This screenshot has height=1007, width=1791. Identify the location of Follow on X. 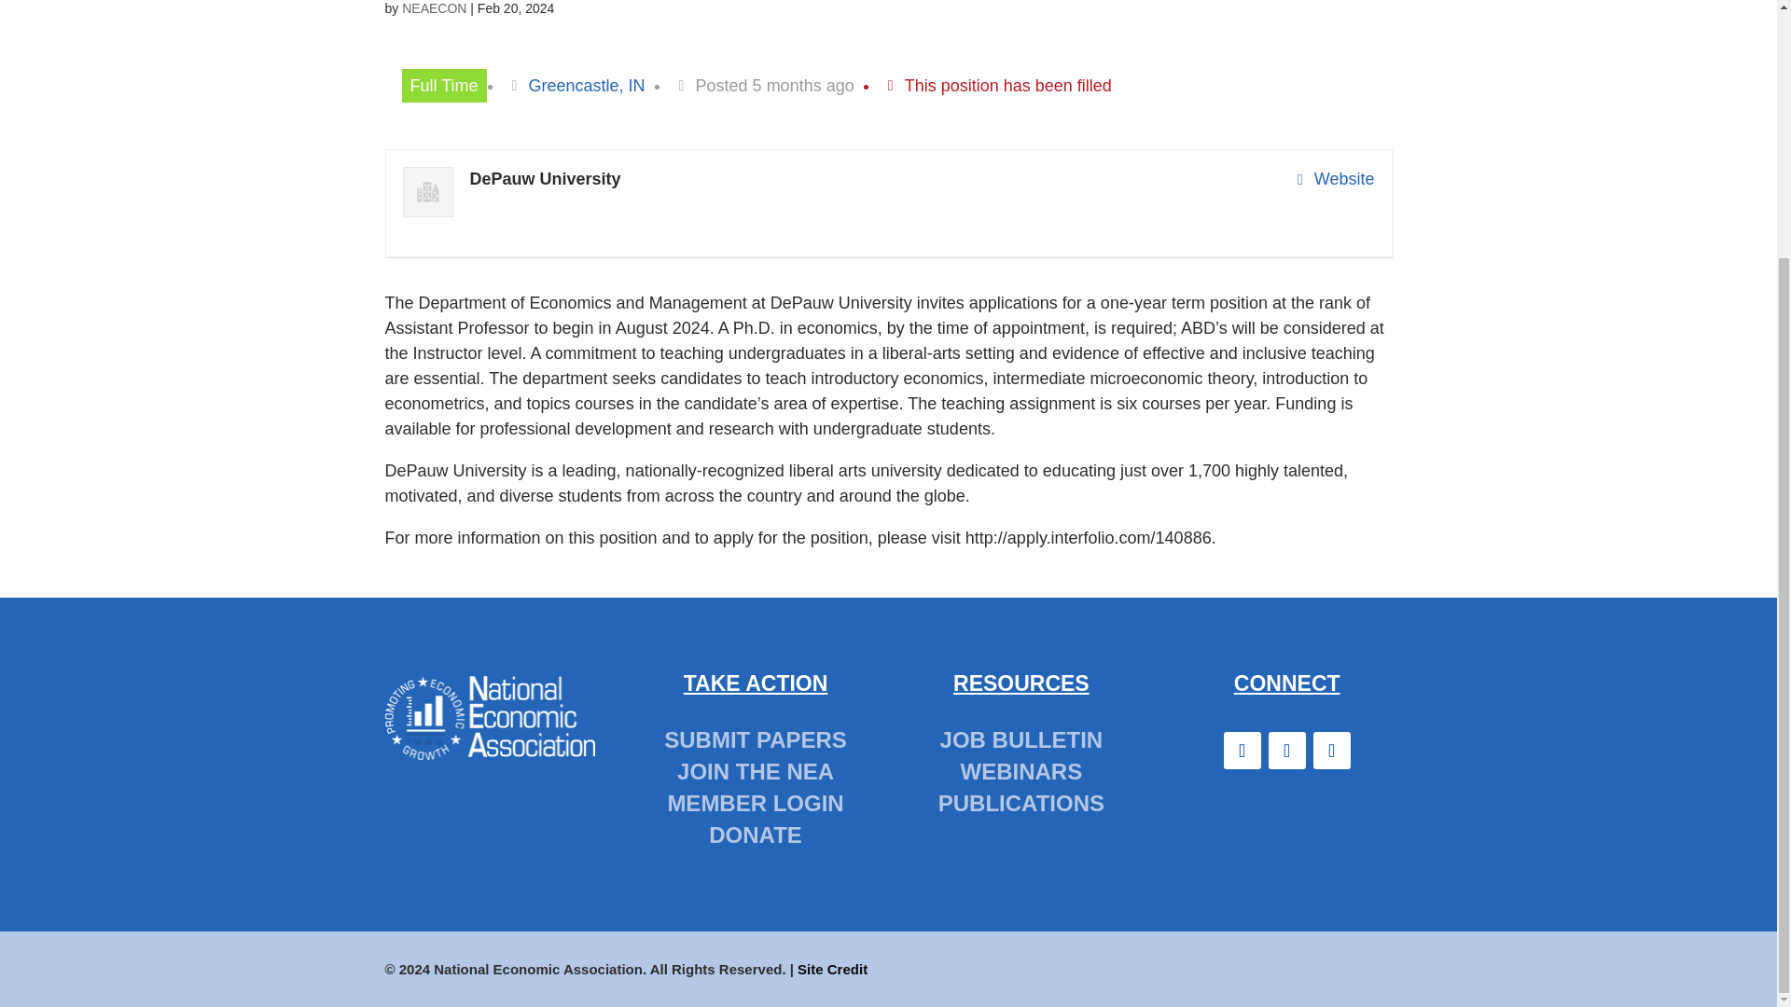
(1286, 751).